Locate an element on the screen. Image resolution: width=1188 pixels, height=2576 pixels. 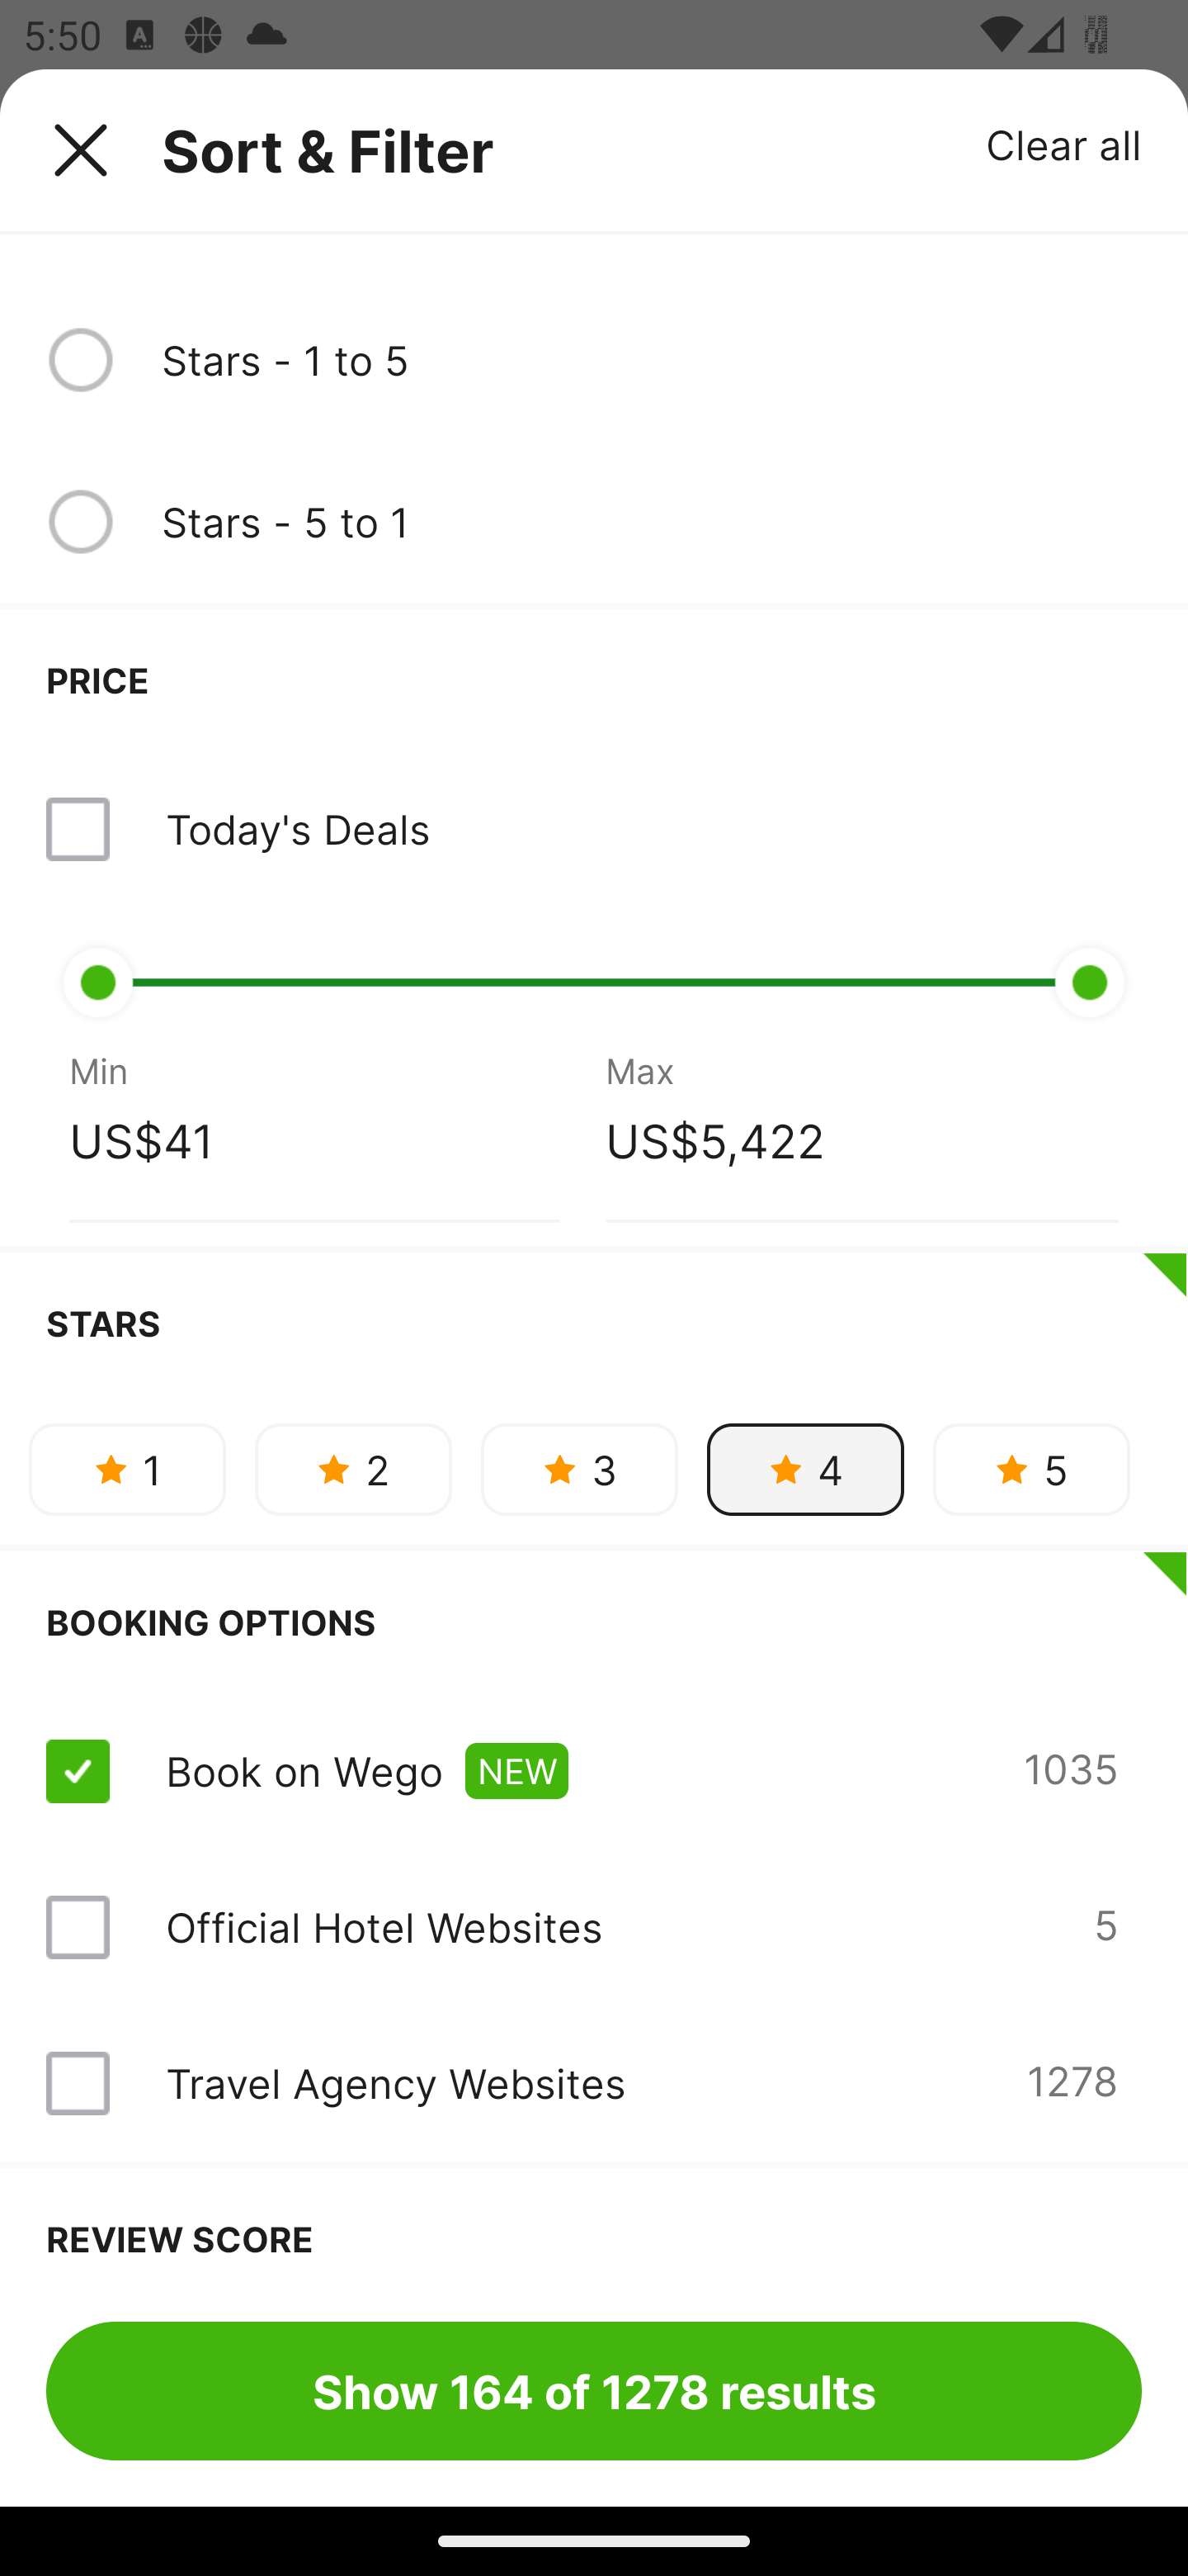
Travel Agency Websites 1278 is located at coordinates (594, 2084).